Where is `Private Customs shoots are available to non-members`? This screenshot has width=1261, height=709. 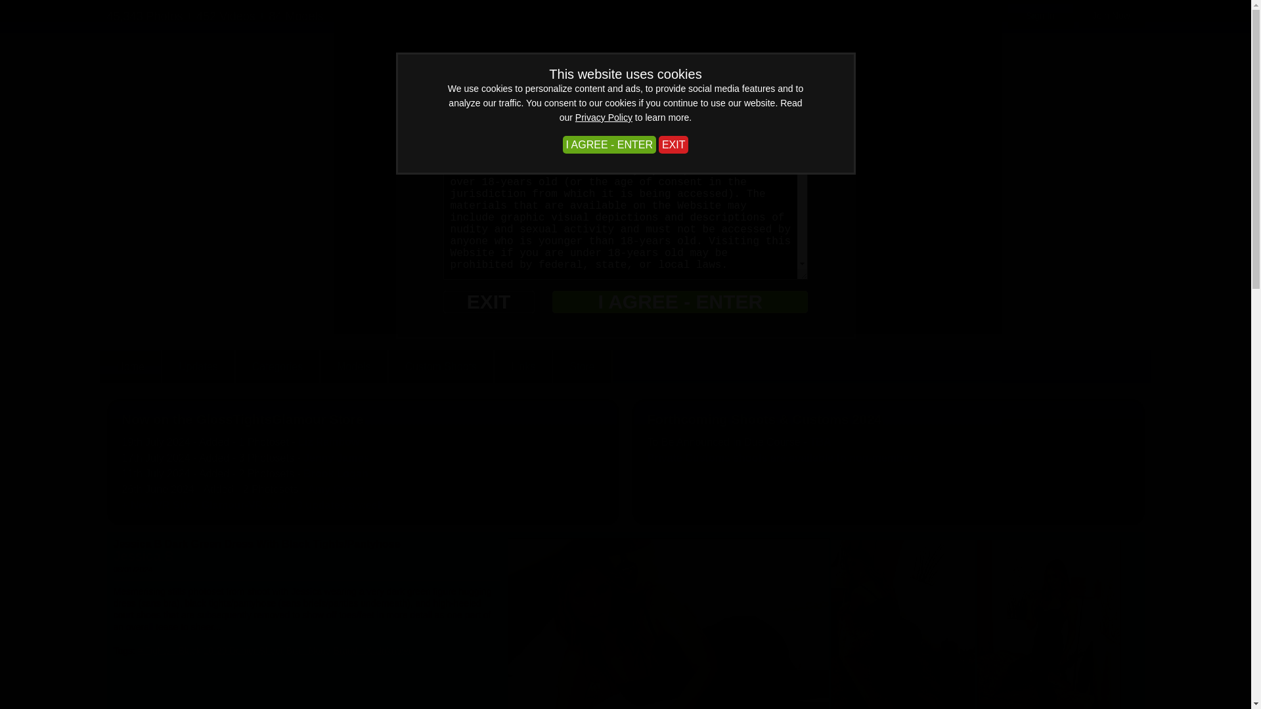 Private Customs shoots are available to non-members is located at coordinates (783, 458).